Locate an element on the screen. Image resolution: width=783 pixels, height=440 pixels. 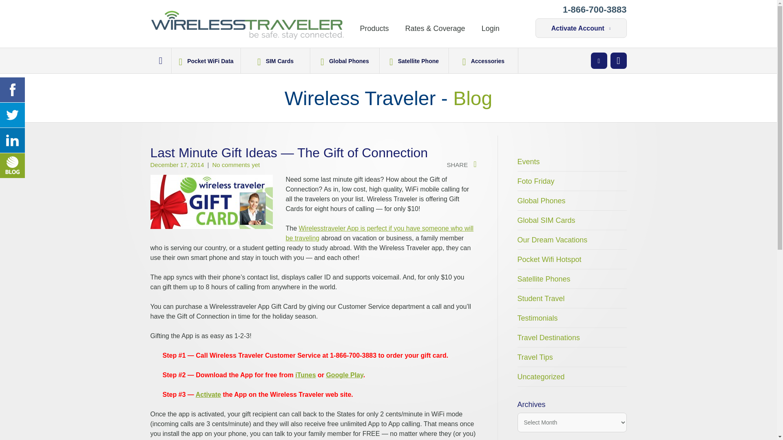
Our Dream Vacations is located at coordinates (572, 240).